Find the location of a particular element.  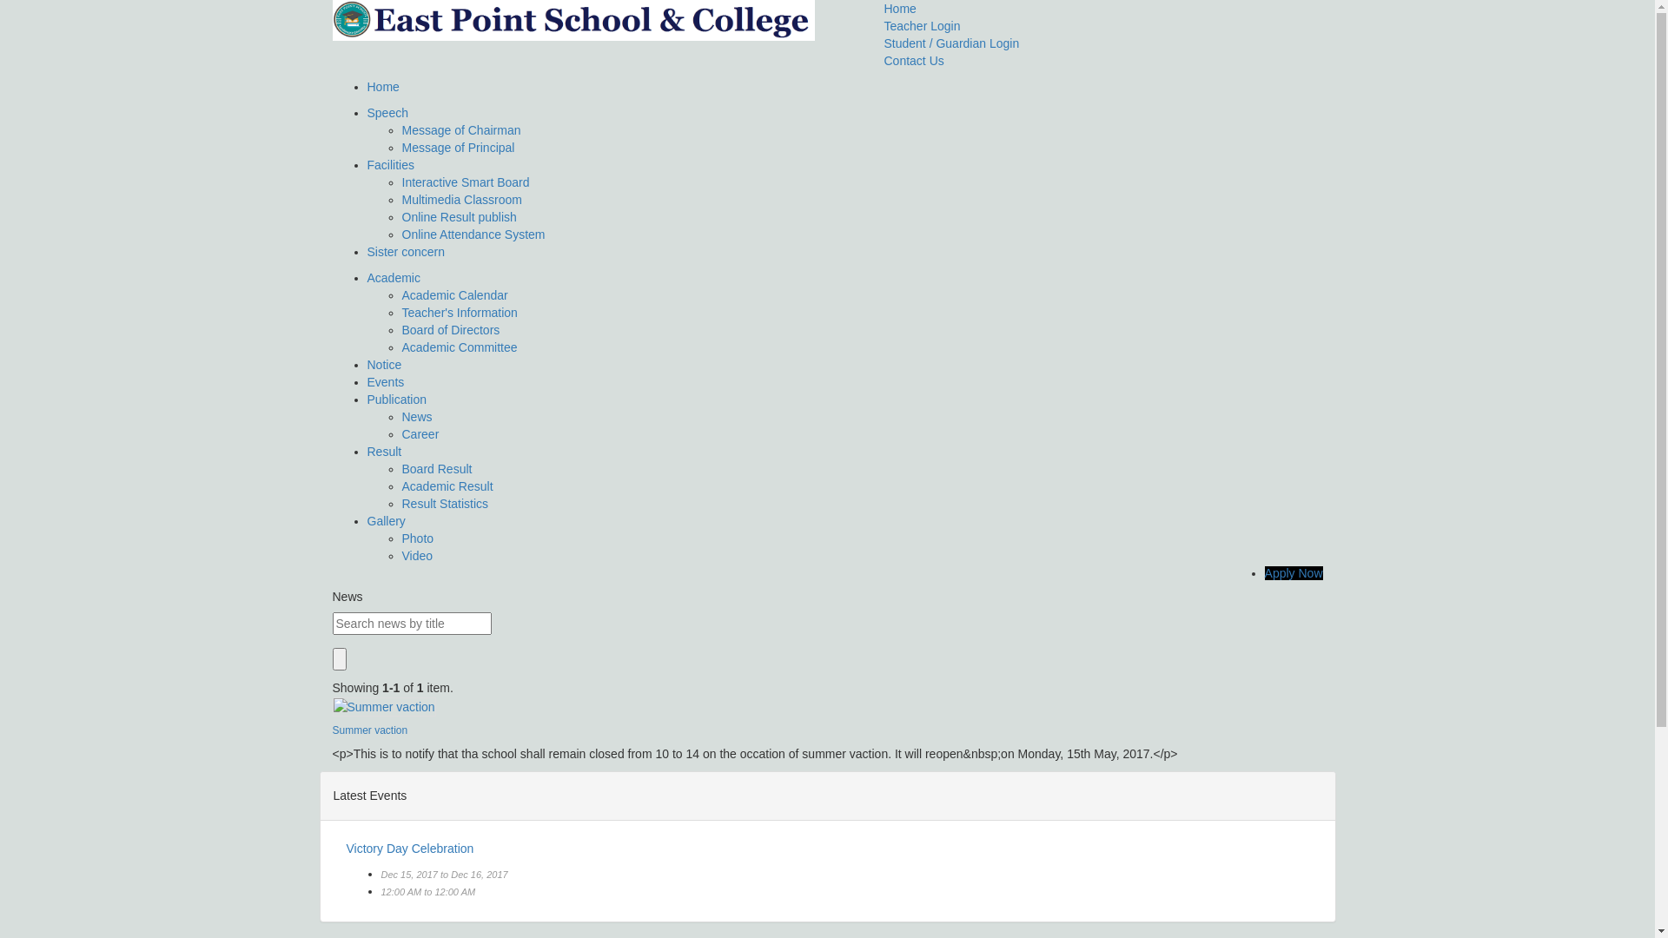

Facilities is located at coordinates (390, 165).